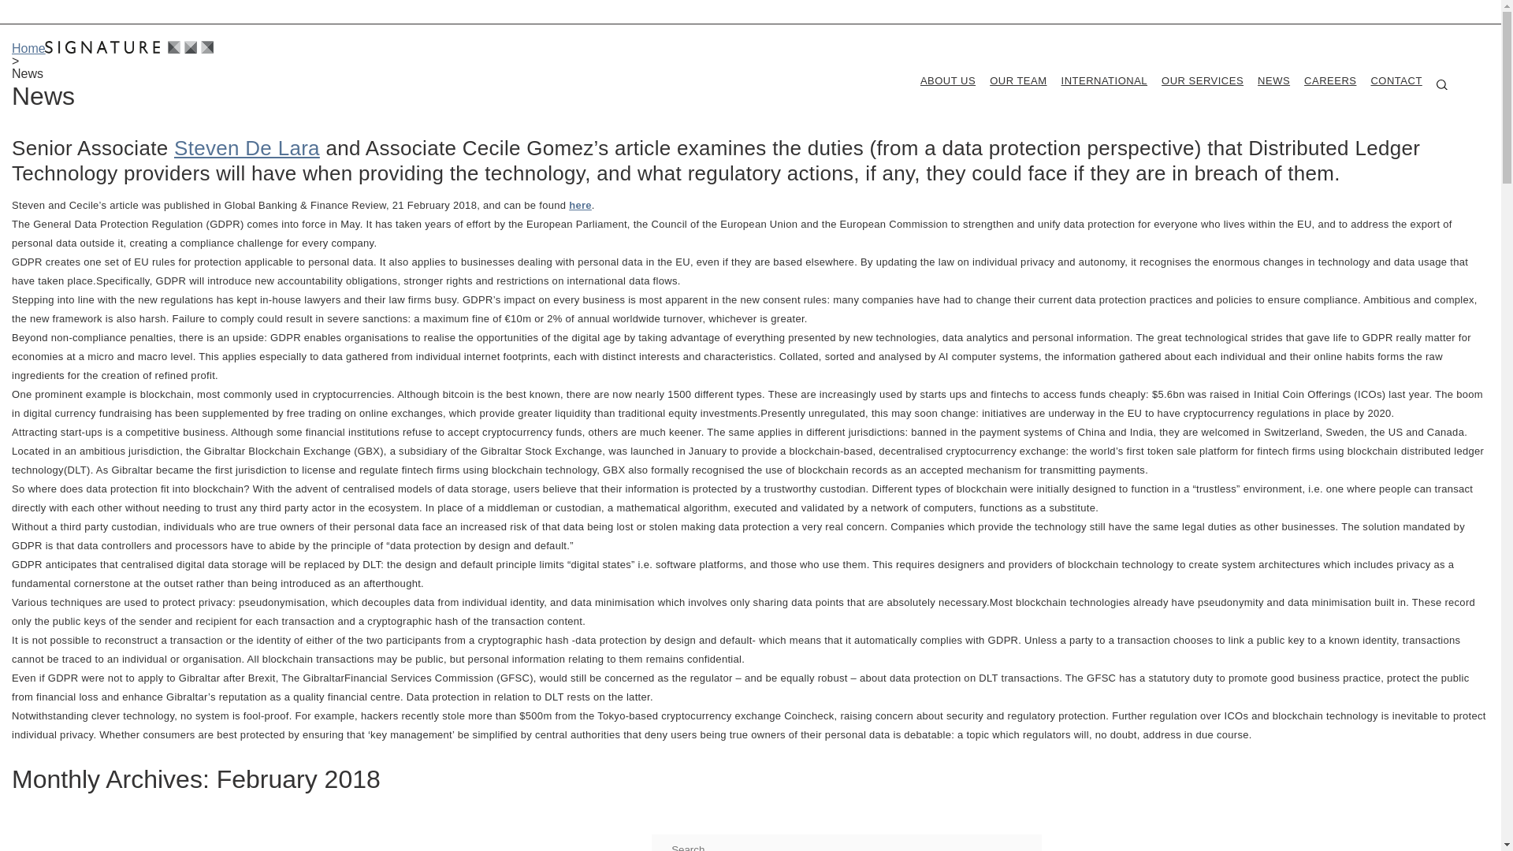  What do you see at coordinates (129, 47) in the screenshot?
I see `Signature Litigation` at bounding box center [129, 47].